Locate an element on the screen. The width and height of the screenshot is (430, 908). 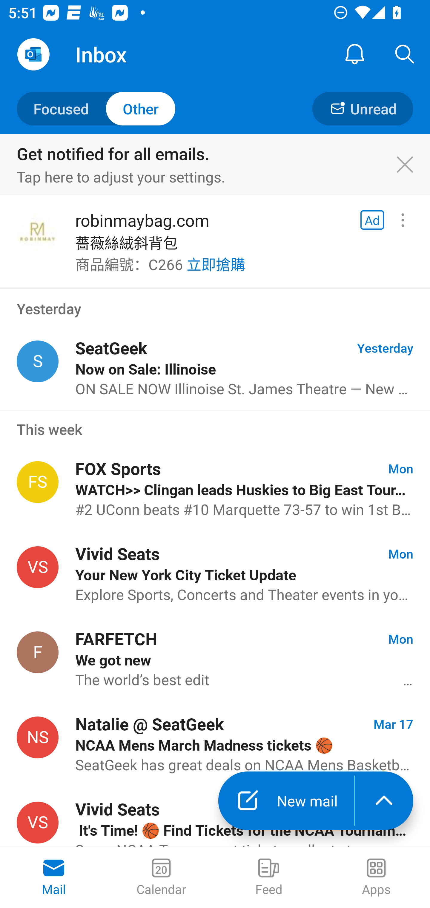
Natalie @ SeatGeek, events@seatgeek.com is located at coordinates (38, 737).